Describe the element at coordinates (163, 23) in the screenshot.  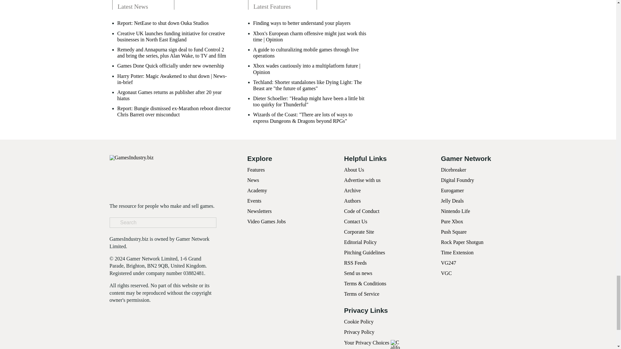
I see `Report: NetEase to shut down Ouka Studios` at that location.